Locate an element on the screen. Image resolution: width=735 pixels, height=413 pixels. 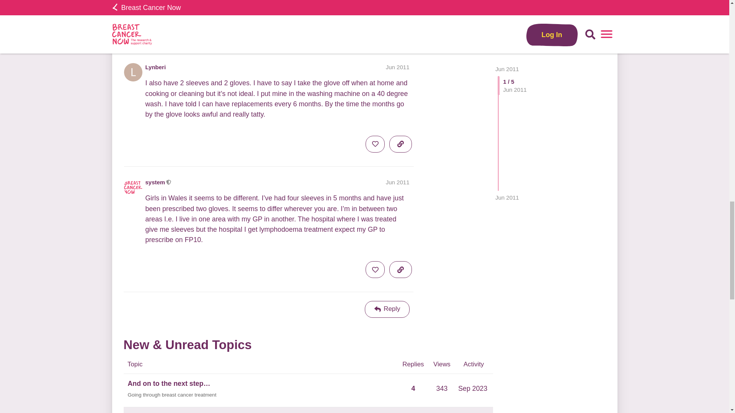
Jun 2011 is located at coordinates (397, 67).